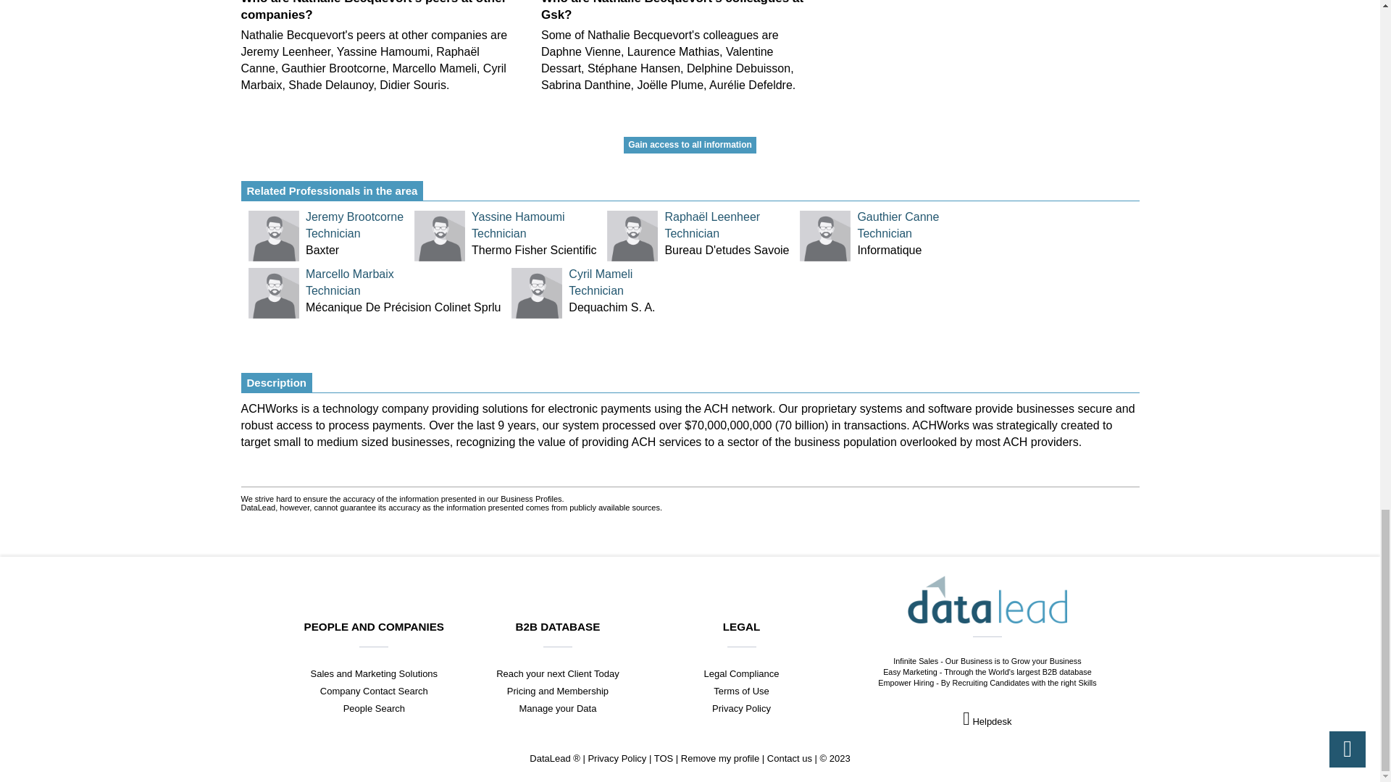  Describe the element at coordinates (374, 691) in the screenshot. I see `Company Contact Search` at that location.